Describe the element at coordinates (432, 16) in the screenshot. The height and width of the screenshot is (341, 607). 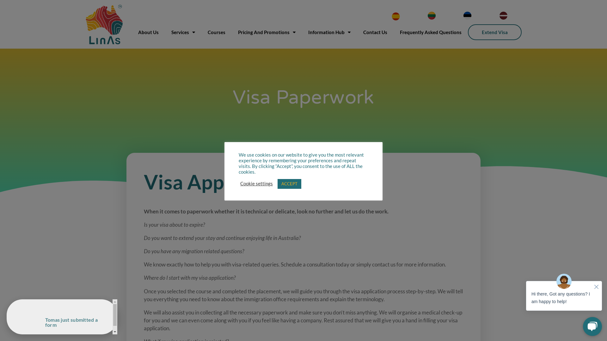
I see `lithuania` at that location.